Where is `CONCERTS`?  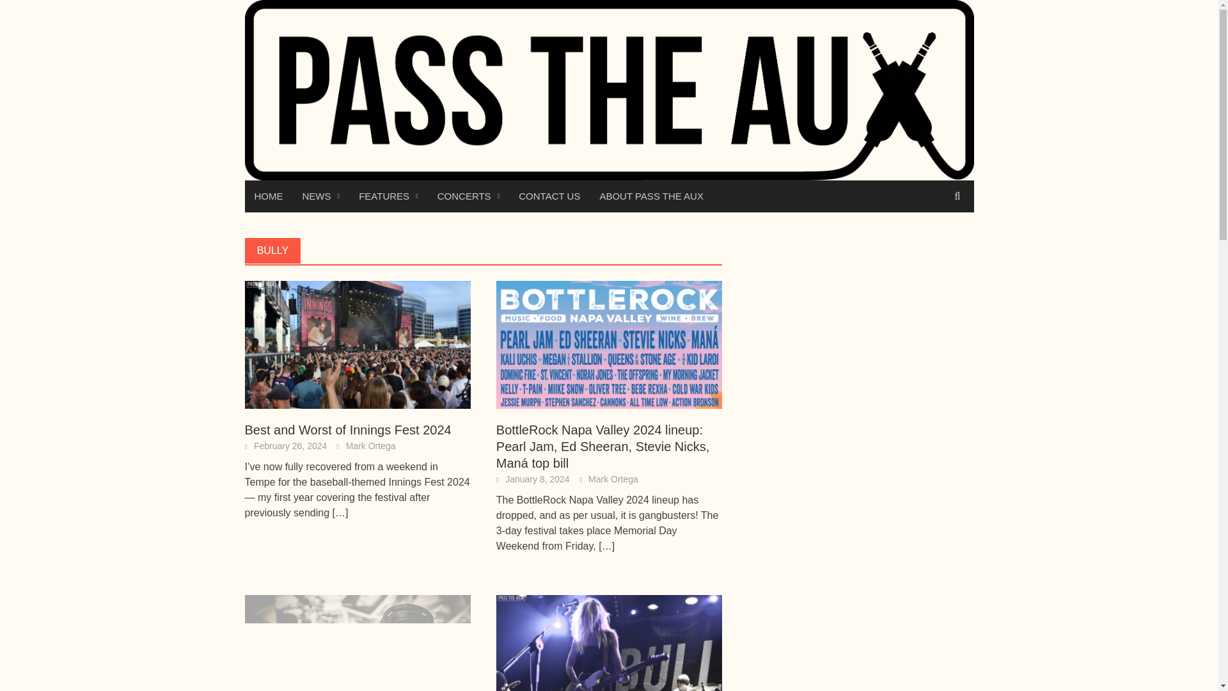 CONCERTS is located at coordinates (468, 196).